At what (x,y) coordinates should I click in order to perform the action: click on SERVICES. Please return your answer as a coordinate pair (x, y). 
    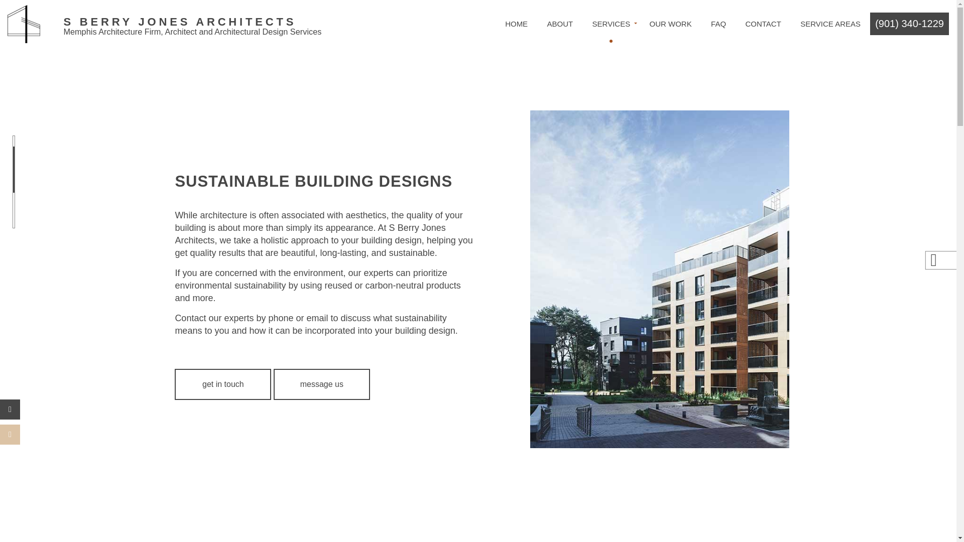
    Looking at the image, I should click on (611, 24).